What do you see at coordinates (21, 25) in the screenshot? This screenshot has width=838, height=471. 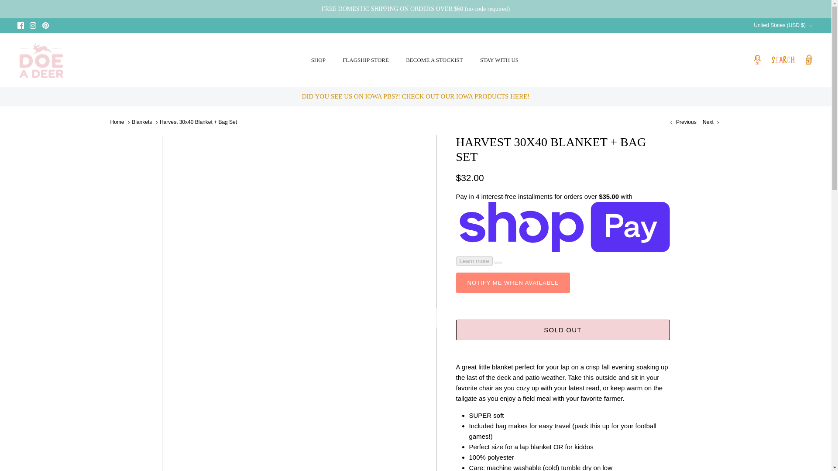 I see `Facebook` at bounding box center [21, 25].